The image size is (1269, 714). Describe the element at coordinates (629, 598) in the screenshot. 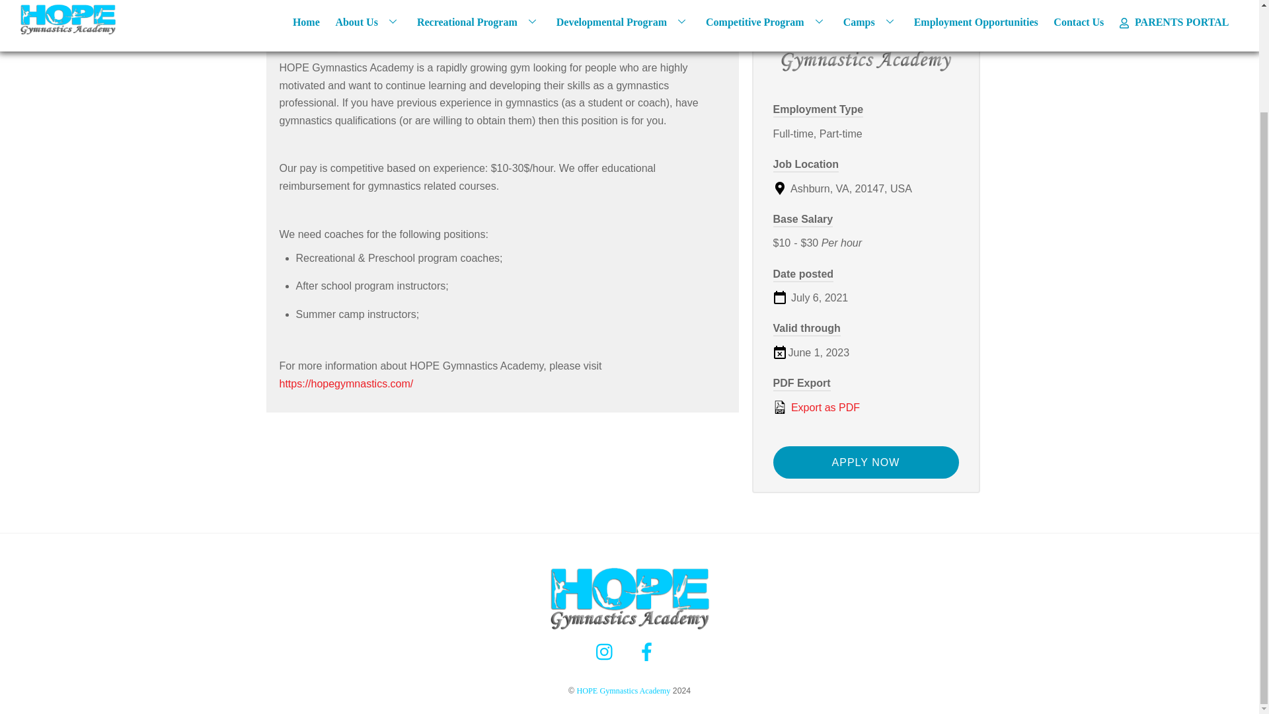

I see `logo-final` at that location.